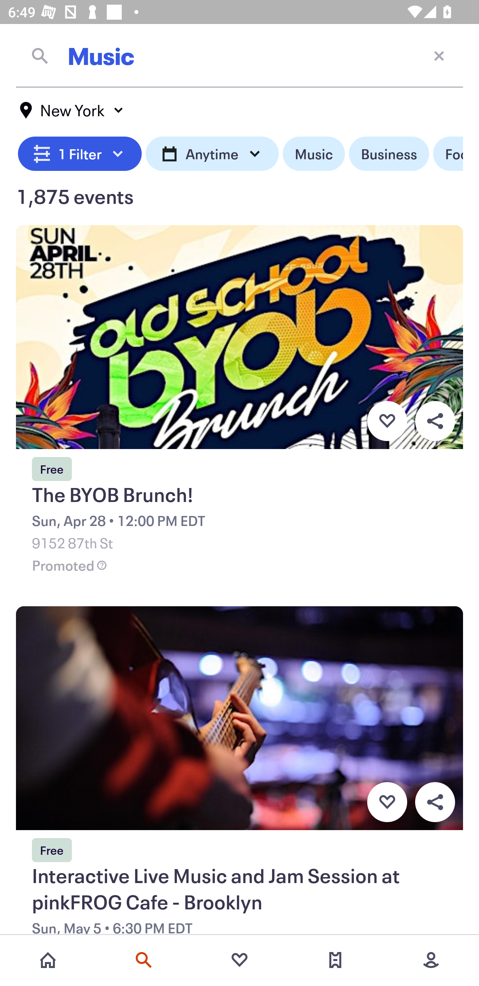 This screenshot has width=479, height=986. What do you see at coordinates (313, 154) in the screenshot?
I see `Music` at bounding box center [313, 154].